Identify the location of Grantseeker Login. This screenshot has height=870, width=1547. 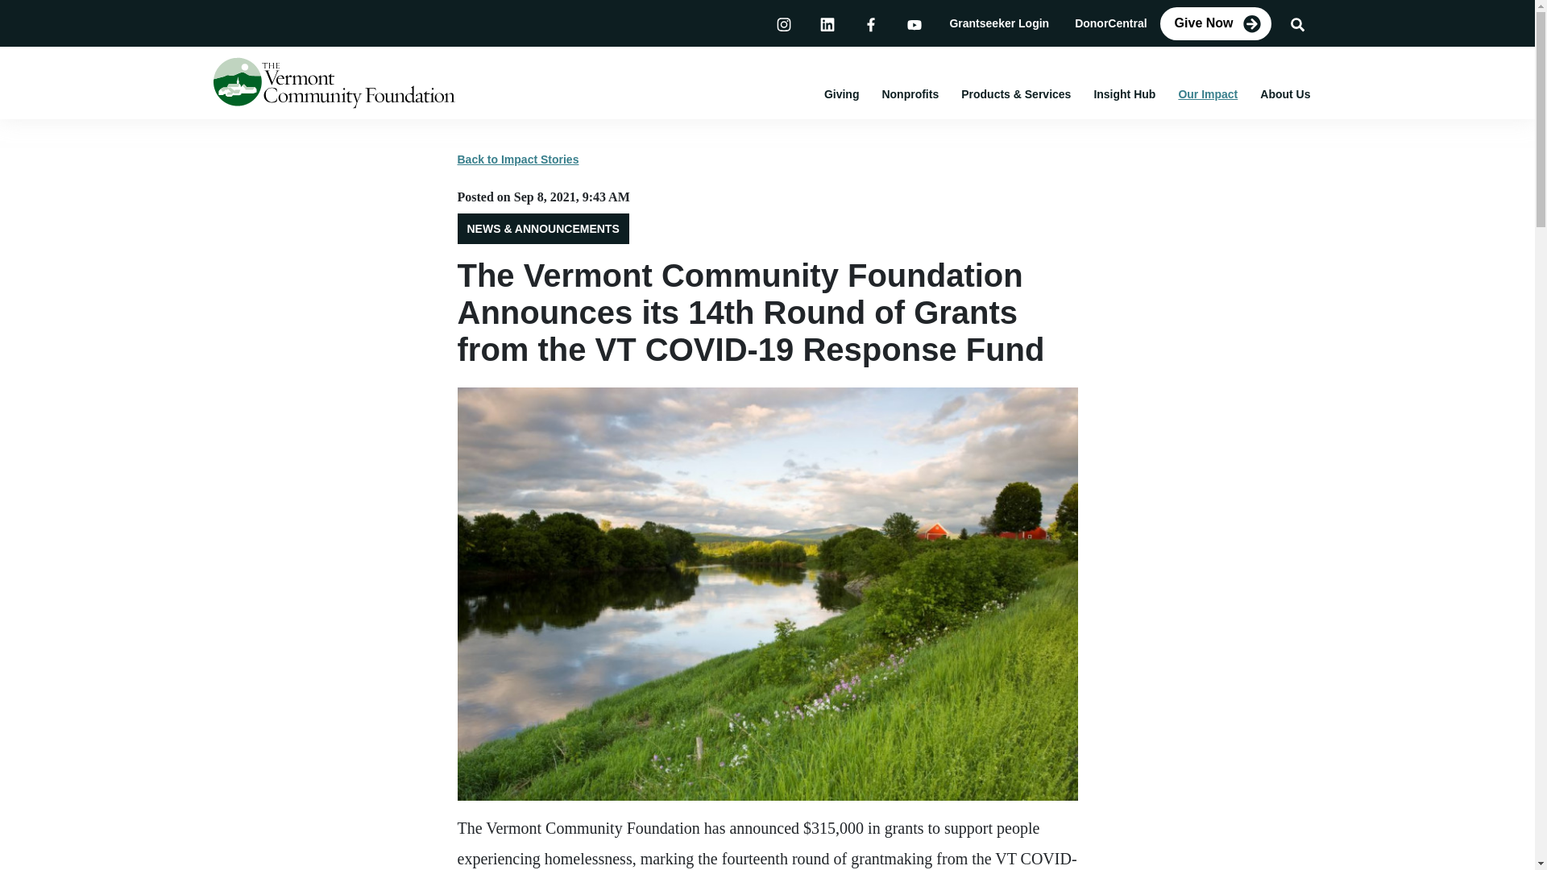
(998, 23).